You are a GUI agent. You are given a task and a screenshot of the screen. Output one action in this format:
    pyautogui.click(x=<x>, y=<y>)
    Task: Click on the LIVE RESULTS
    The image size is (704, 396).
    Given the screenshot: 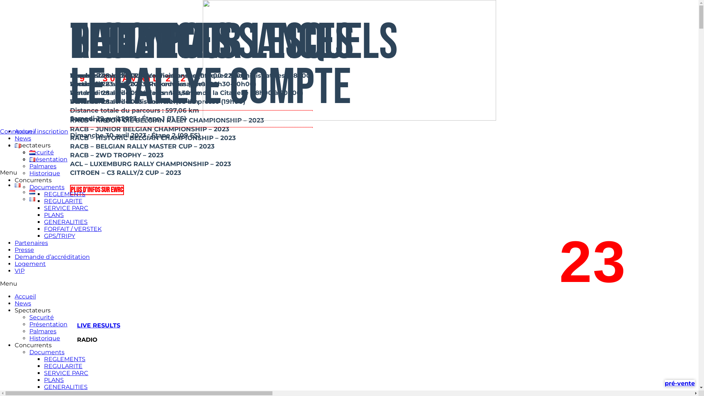 What is the action you would take?
    pyautogui.click(x=96, y=326)
    